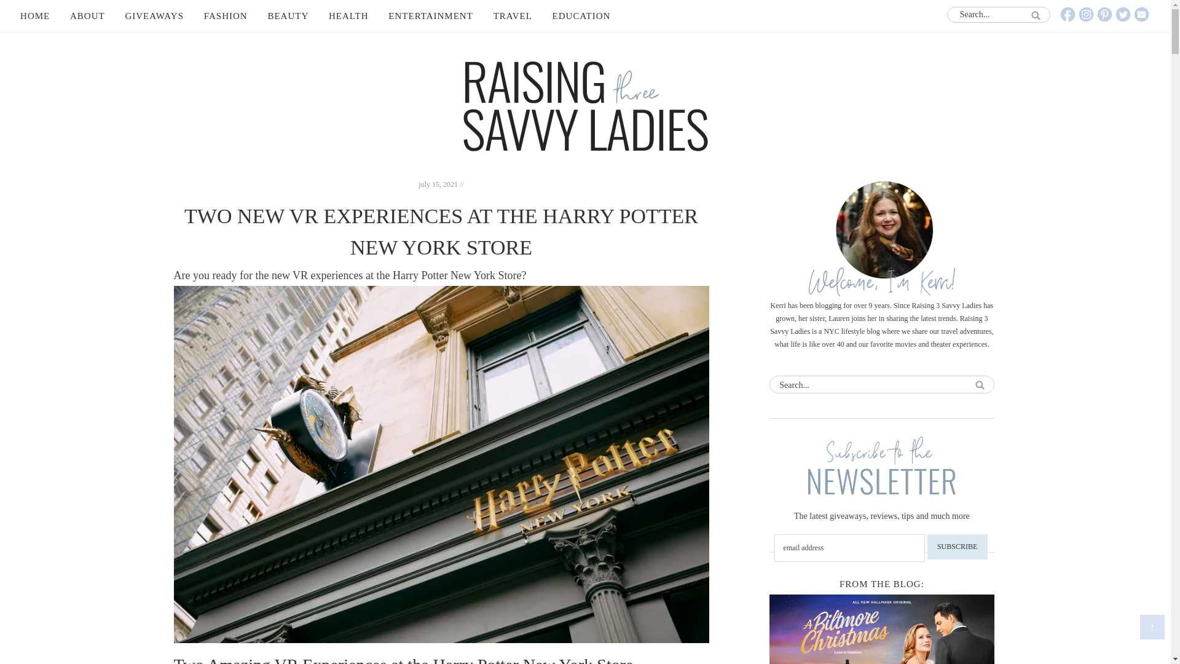 The height and width of the screenshot is (664, 1180). What do you see at coordinates (958, 547) in the screenshot?
I see `Subscribe` at bounding box center [958, 547].